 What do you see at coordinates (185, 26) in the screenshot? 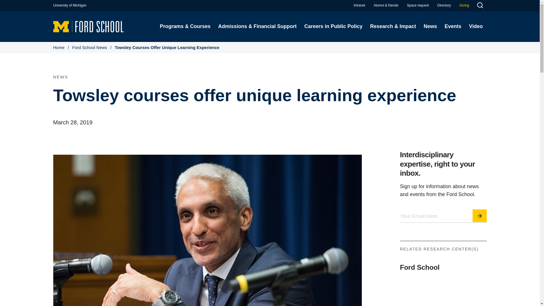
I see `Ford School academic program and course information` at bounding box center [185, 26].